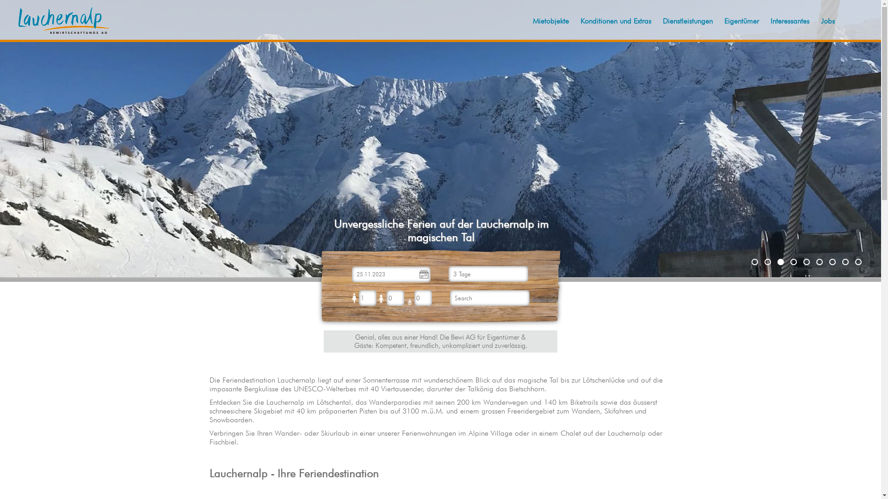 Image resolution: width=888 pixels, height=499 pixels. Describe the element at coordinates (551, 21) in the screenshot. I see `Mietobjekte` at that location.